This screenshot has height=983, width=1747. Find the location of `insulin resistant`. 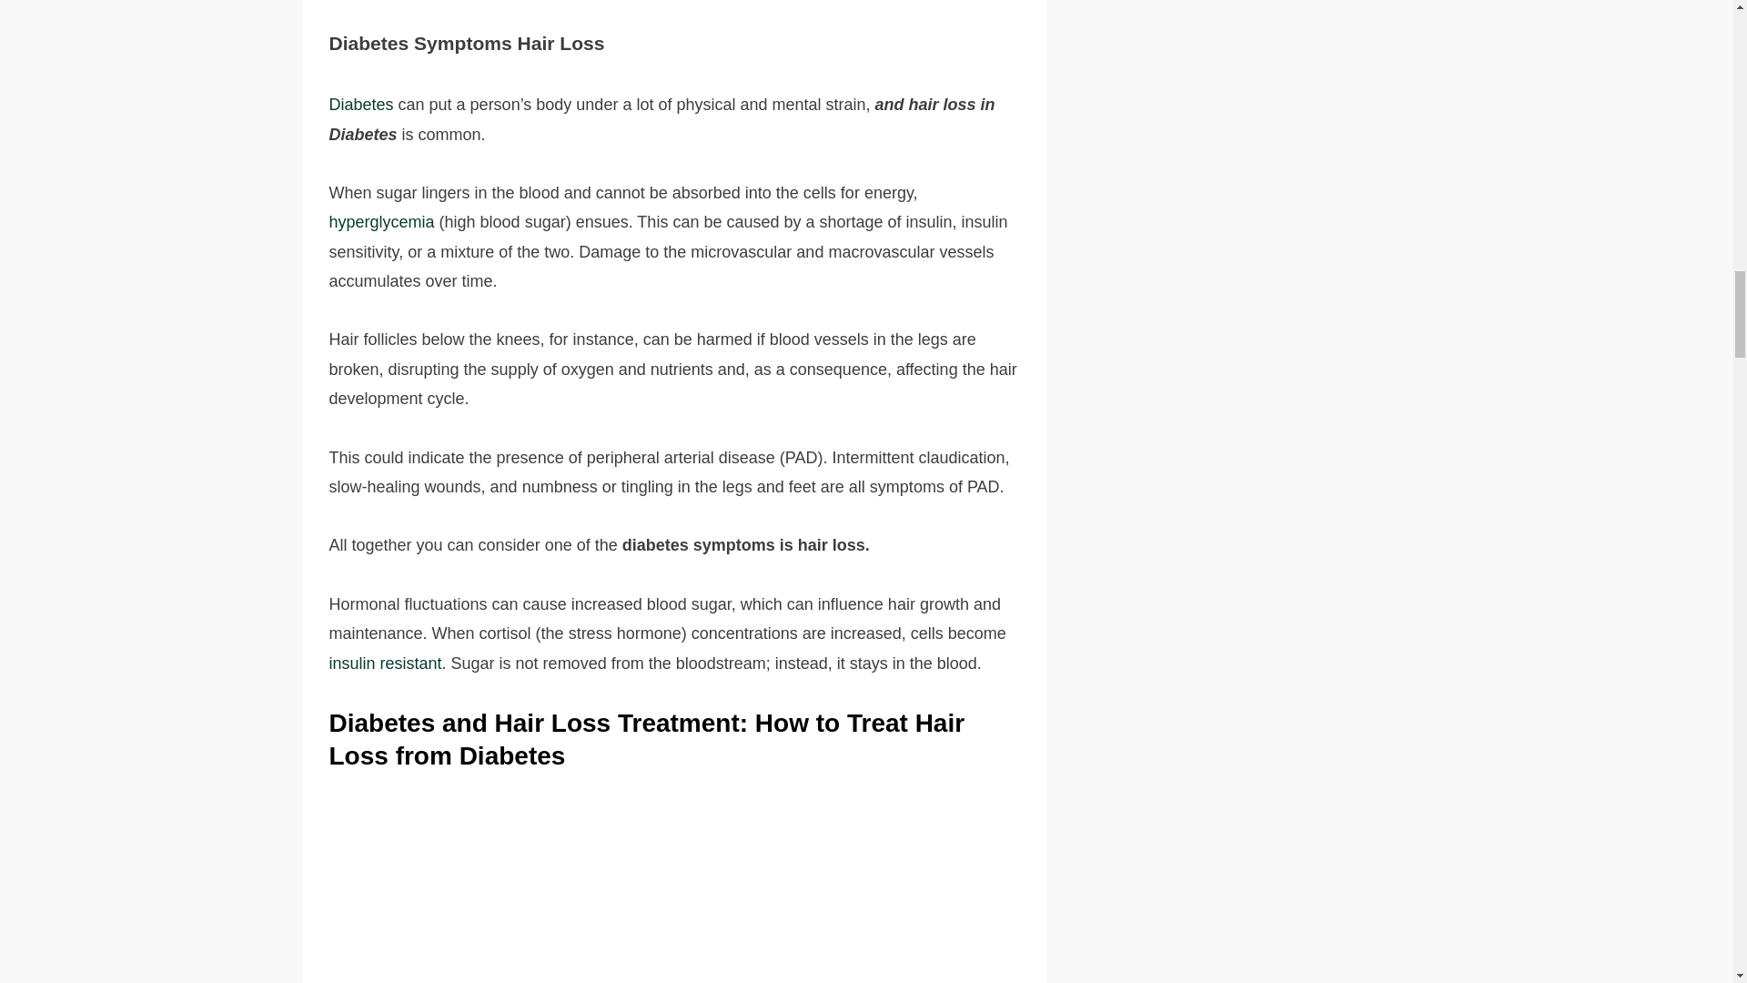

insulin resistant is located at coordinates (386, 663).